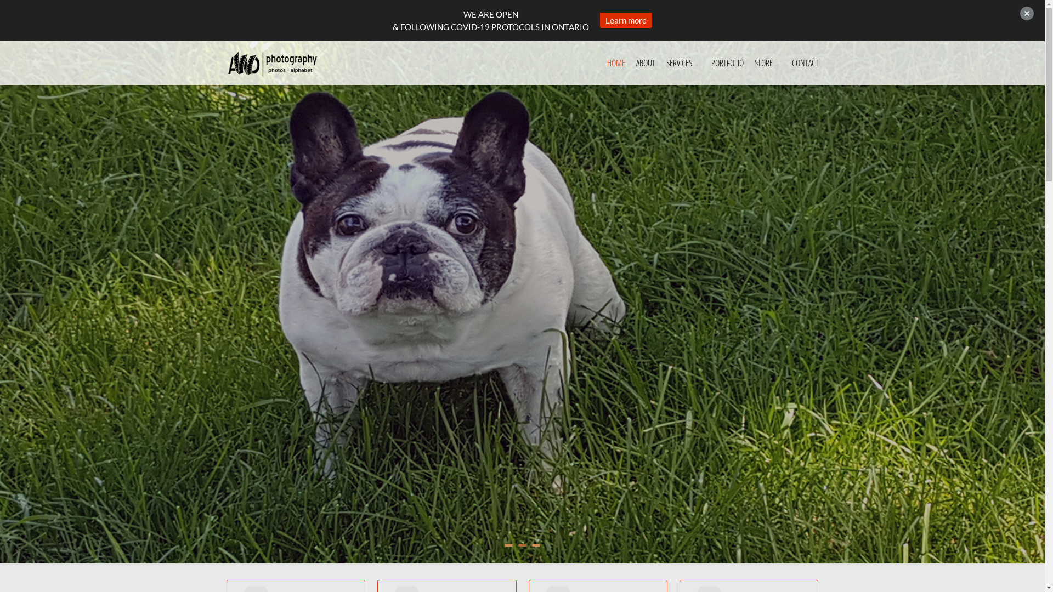 The height and width of the screenshot is (592, 1053). What do you see at coordinates (615, 63) in the screenshot?
I see `HOME` at bounding box center [615, 63].